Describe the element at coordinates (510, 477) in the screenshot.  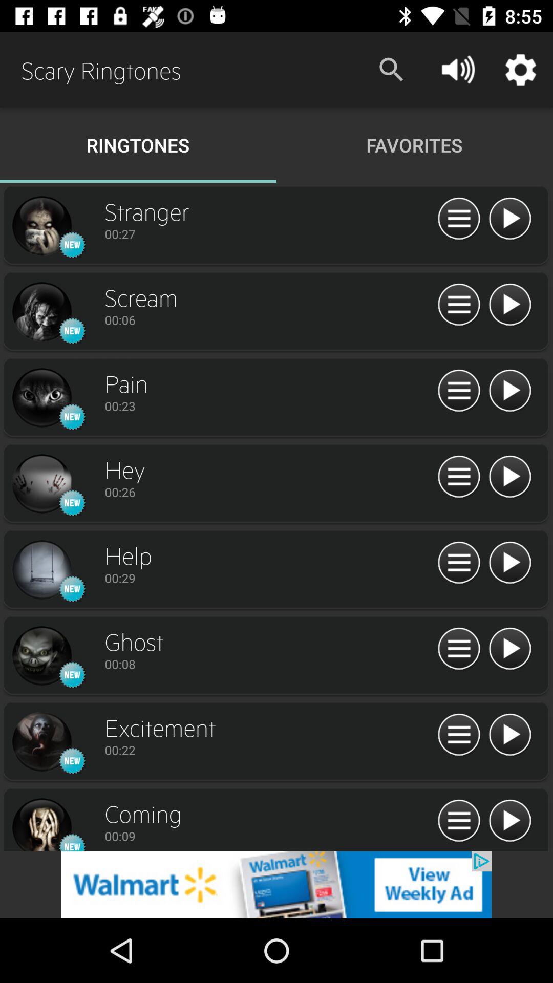
I see `go to play song` at that location.